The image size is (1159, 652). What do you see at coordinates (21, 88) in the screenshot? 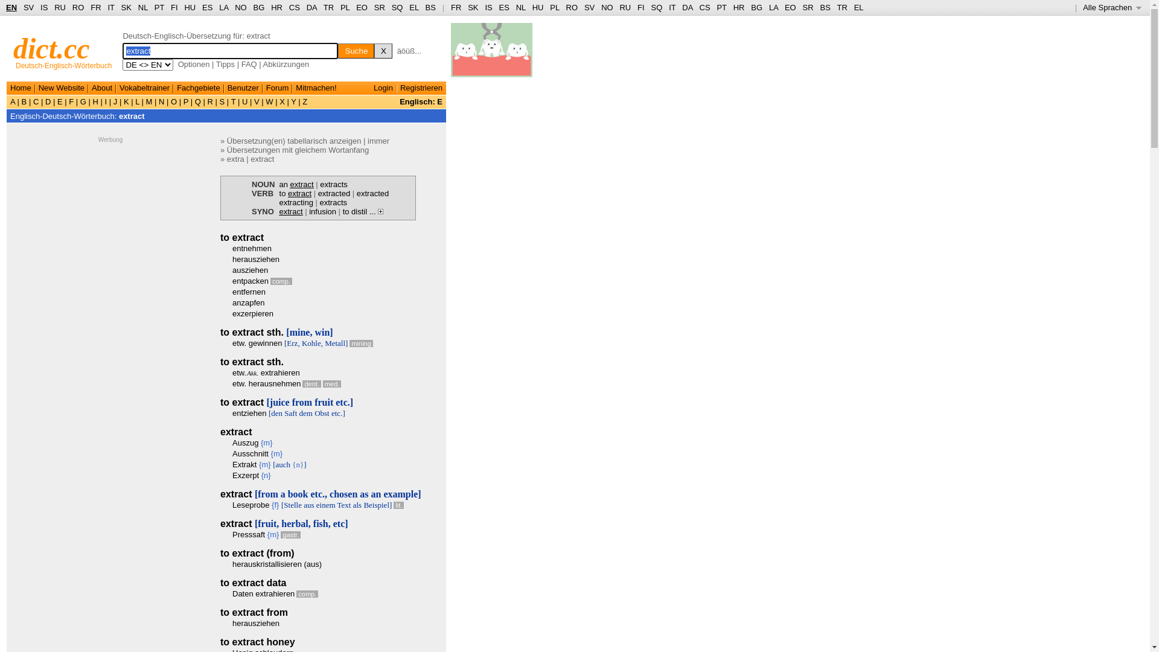
I see `Home` at bounding box center [21, 88].